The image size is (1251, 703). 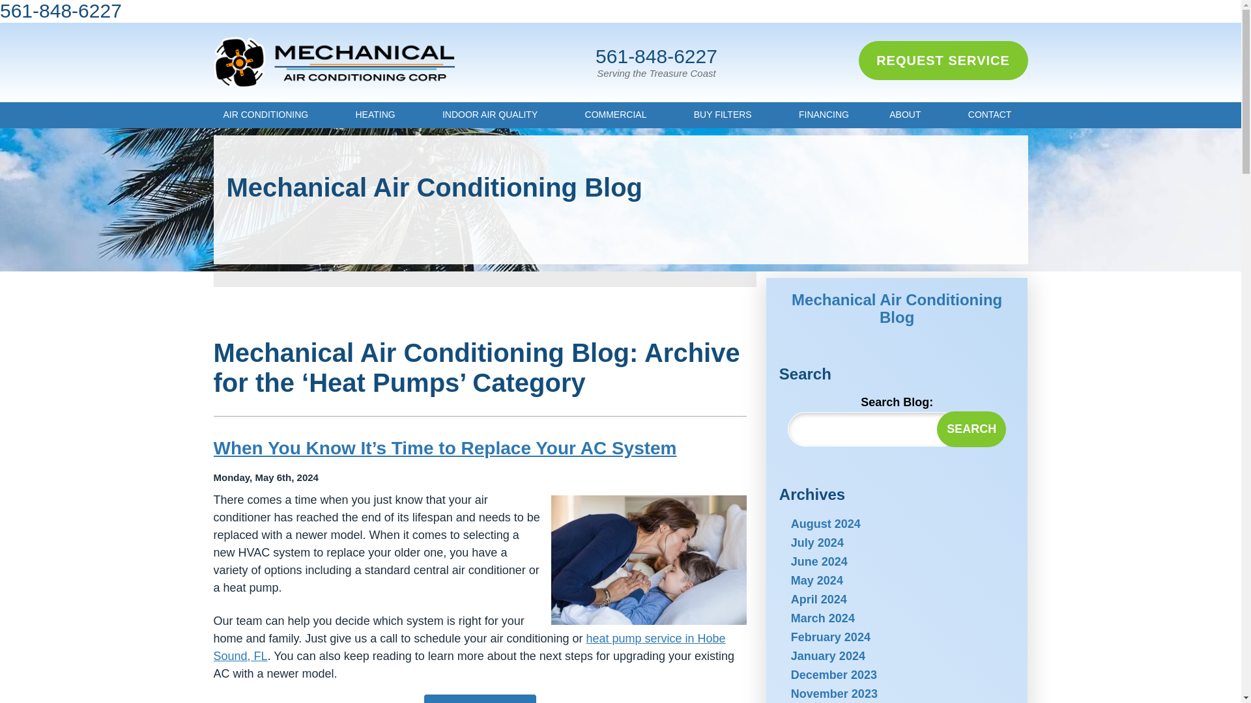 What do you see at coordinates (493, 115) in the screenshot?
I see `INDOOR AIR QUALITY` at bounding box center [493, 115].